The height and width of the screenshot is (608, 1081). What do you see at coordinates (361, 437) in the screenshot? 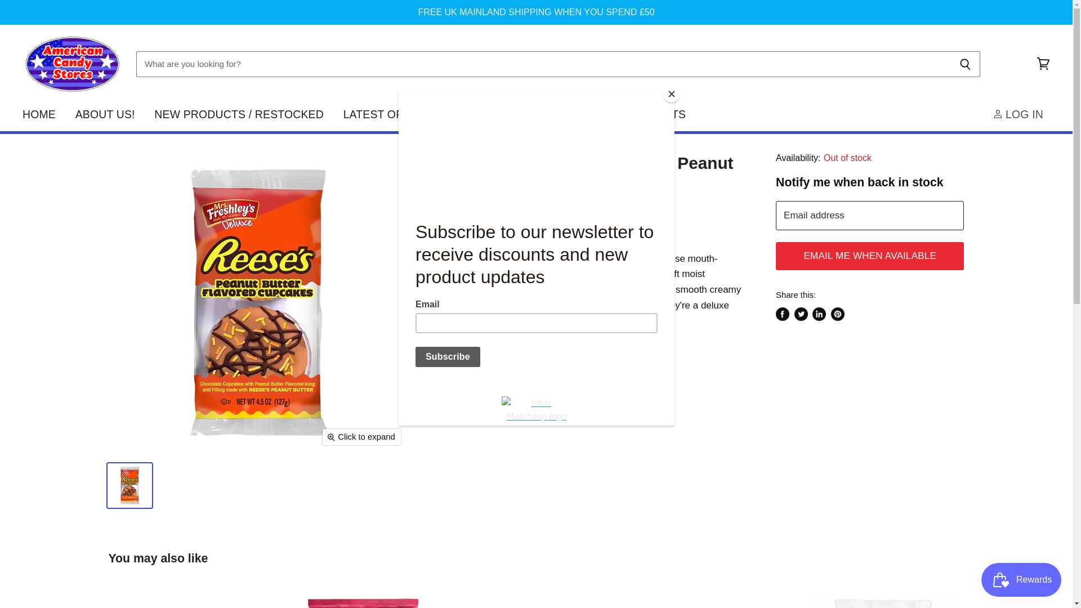
I see `Click to expand` at bounding box center [361, 437].